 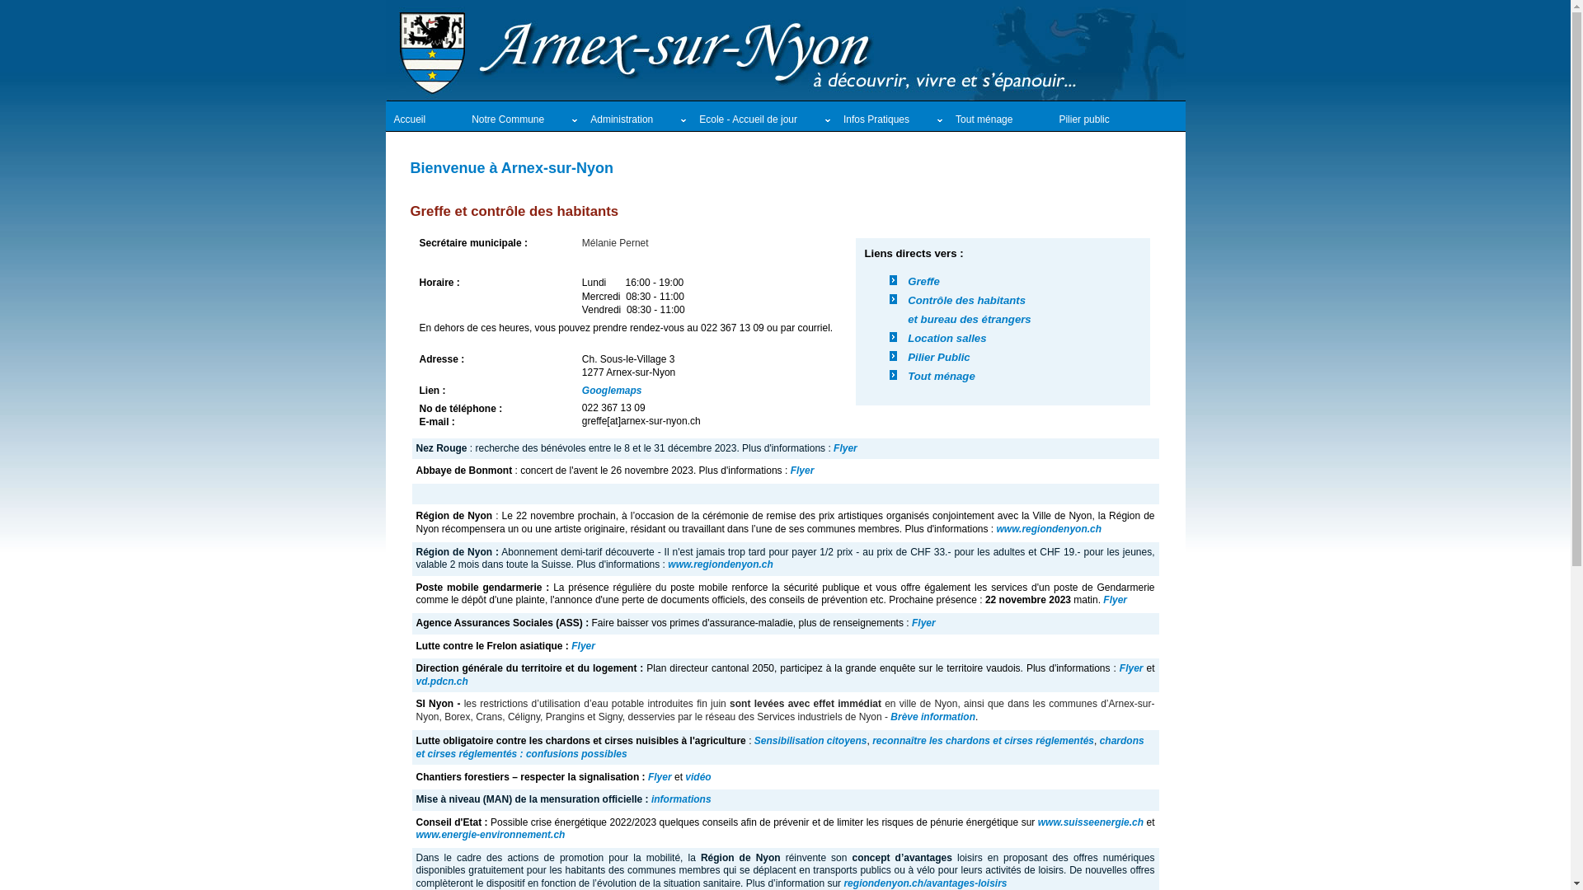 I want to click on Flyer, so click(x=846, y=448).